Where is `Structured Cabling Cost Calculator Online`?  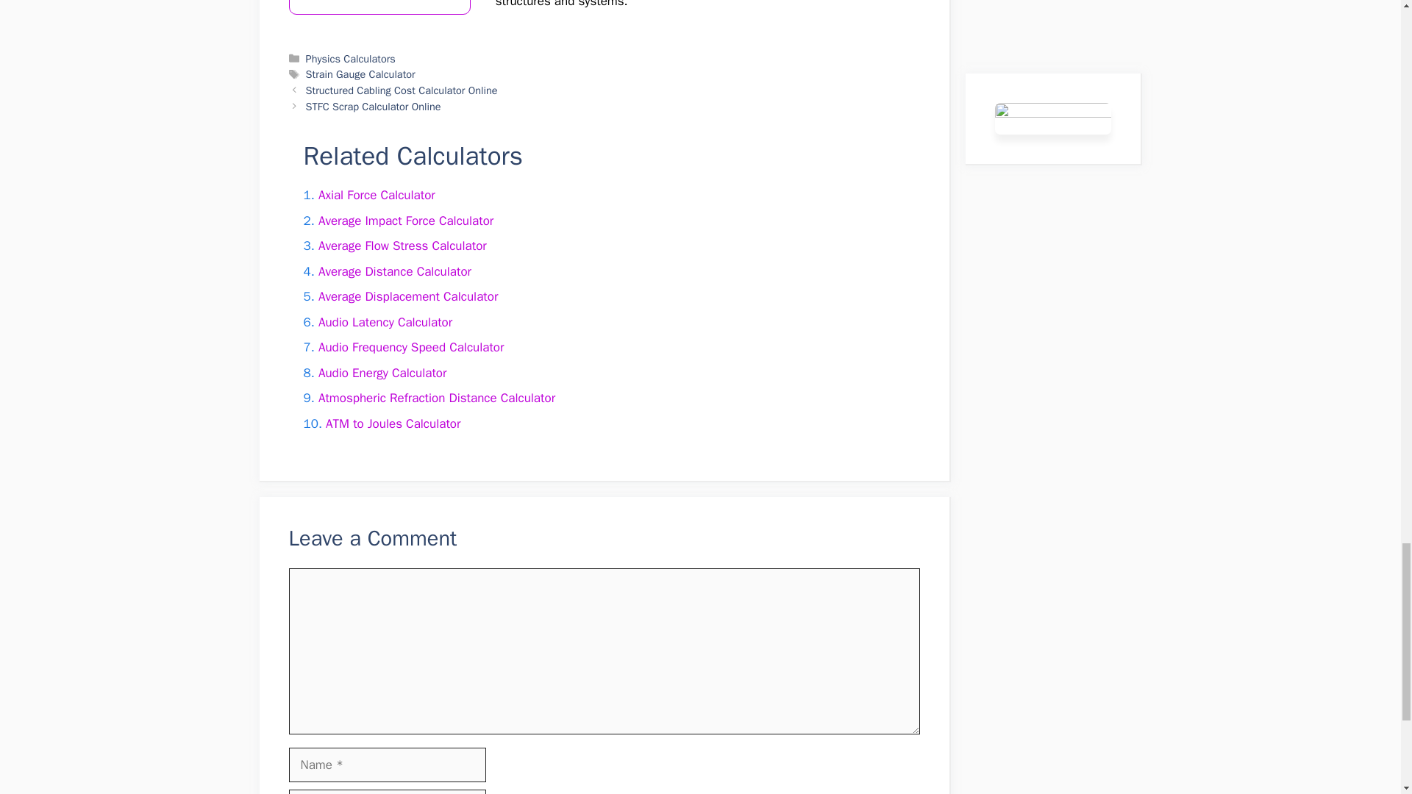
Structured Cabling Cost Calculator Online is located at coordinates (402, 90).